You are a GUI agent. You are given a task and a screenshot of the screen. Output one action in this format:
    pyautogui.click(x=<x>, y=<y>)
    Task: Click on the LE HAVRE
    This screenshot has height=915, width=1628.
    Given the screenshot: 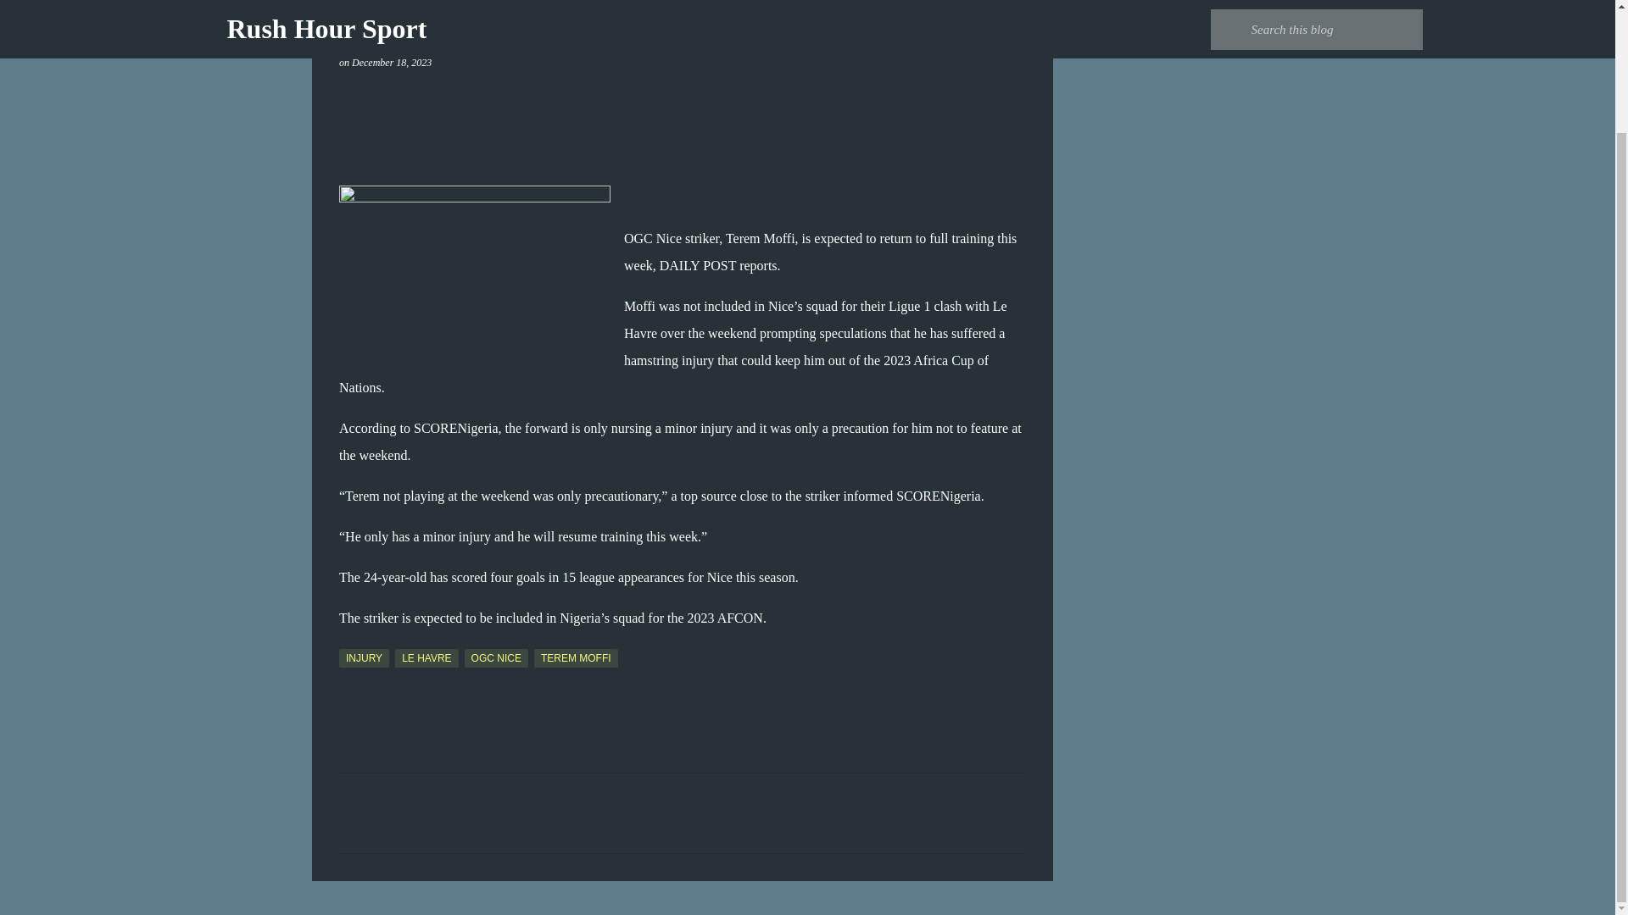 What is the action you would take?
    pyautogui.click(x=426, y=657)
    